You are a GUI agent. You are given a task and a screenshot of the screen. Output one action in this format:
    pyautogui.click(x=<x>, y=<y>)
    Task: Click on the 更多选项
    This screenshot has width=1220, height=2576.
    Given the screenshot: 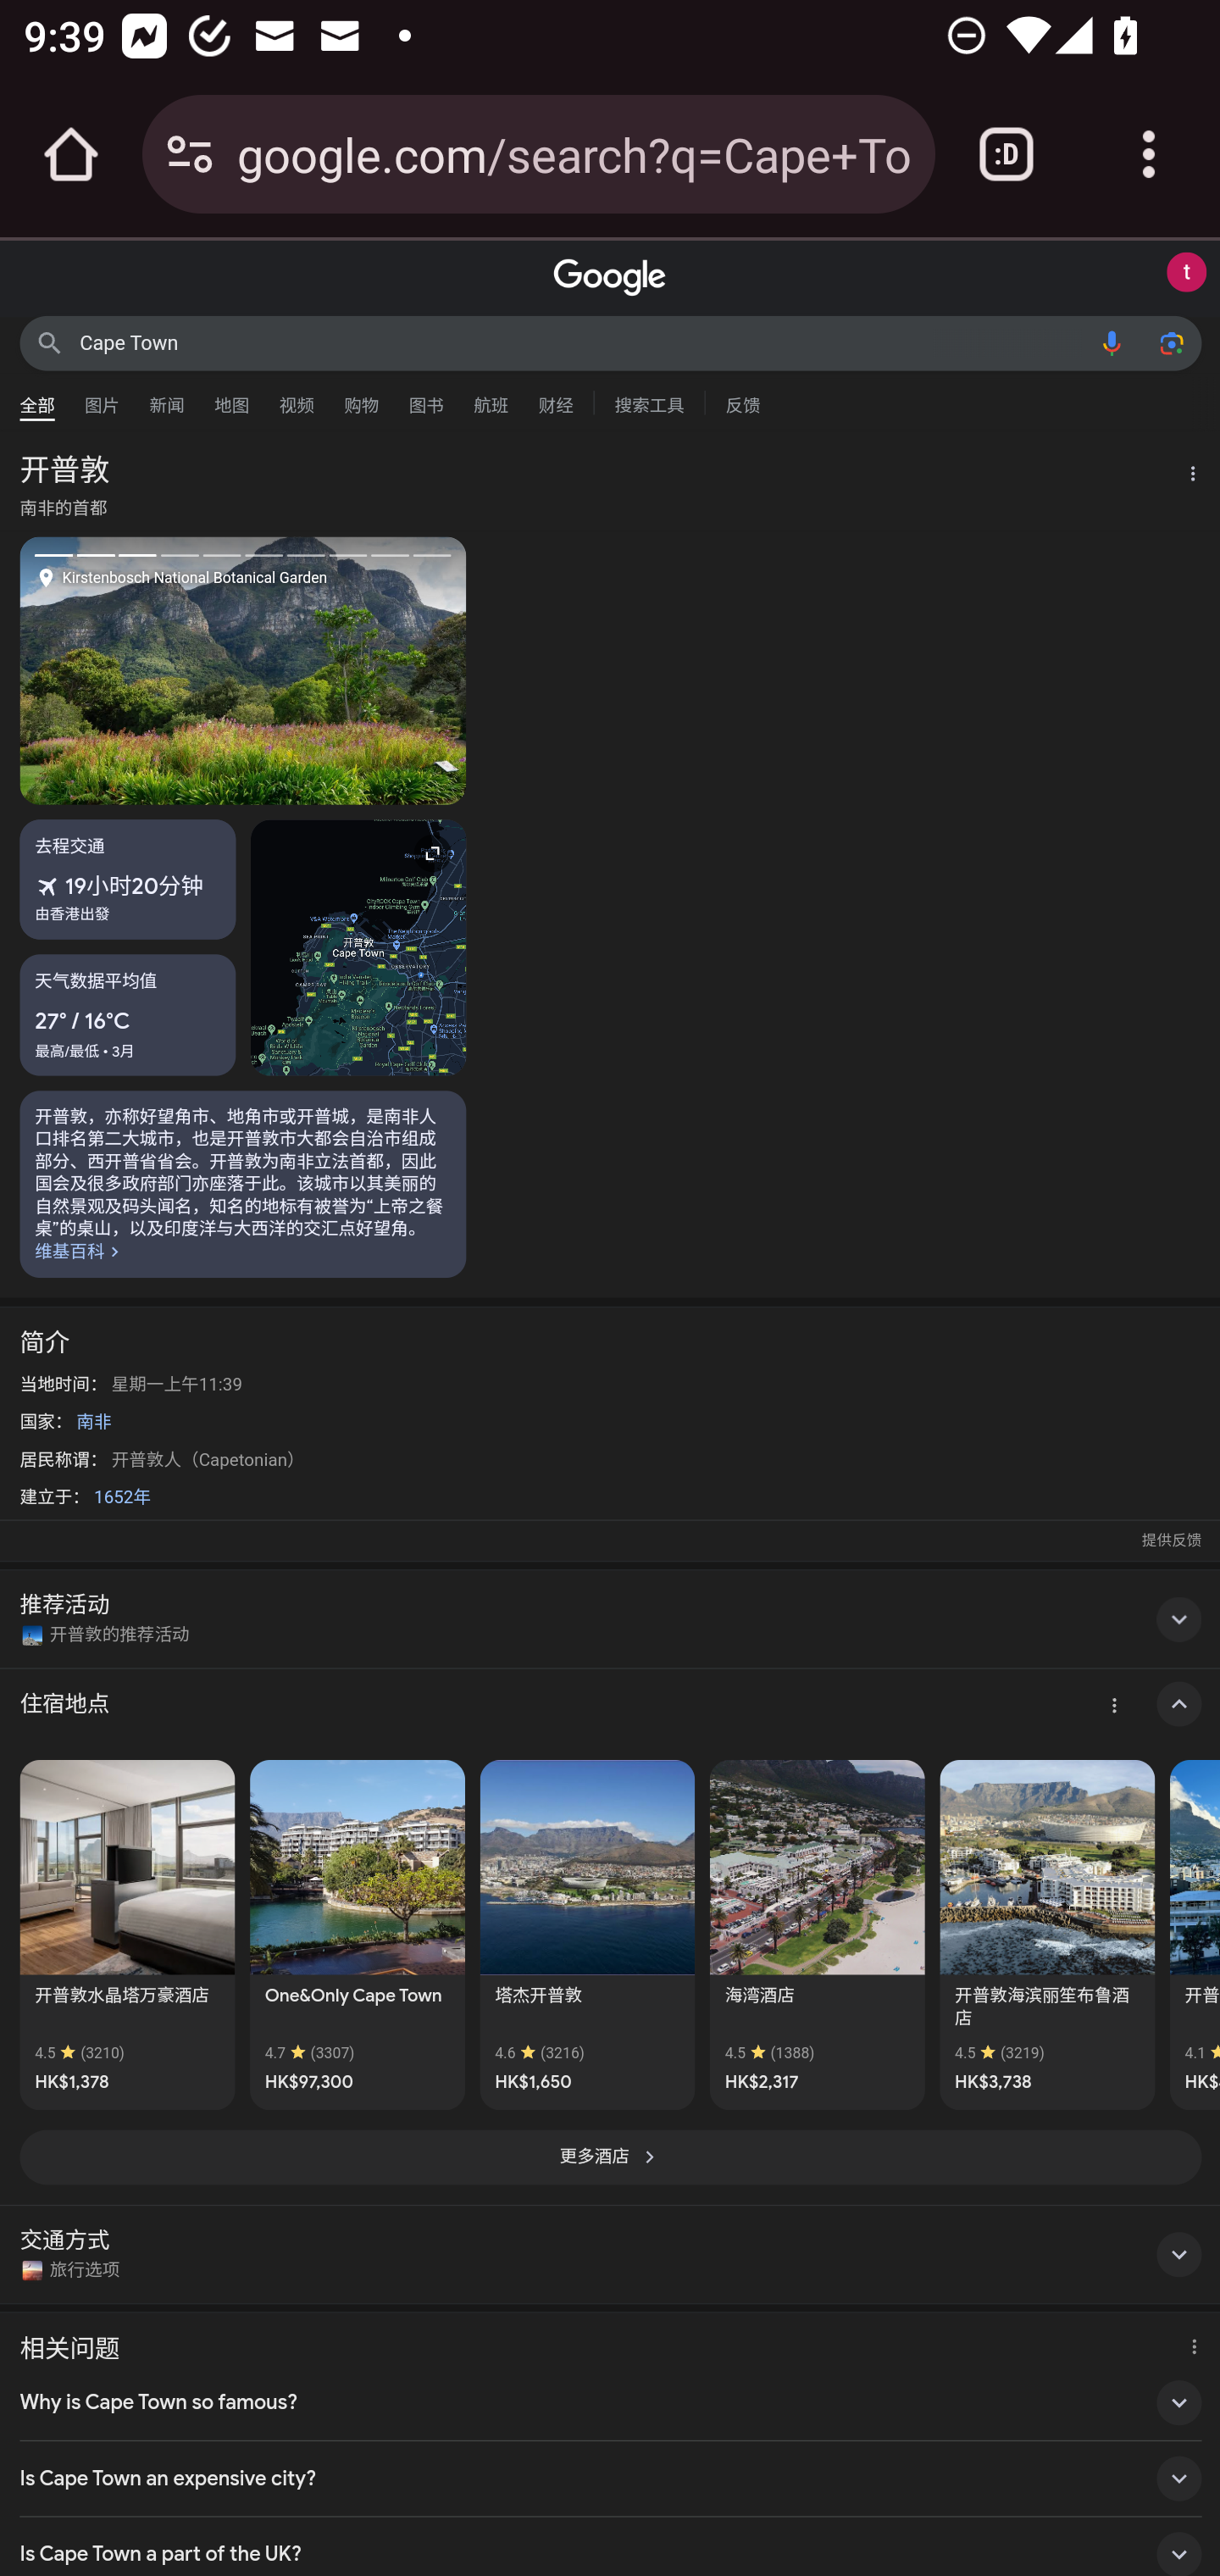 What is the action you would take?
    pyautogui.click(x=1184, y=476)
    